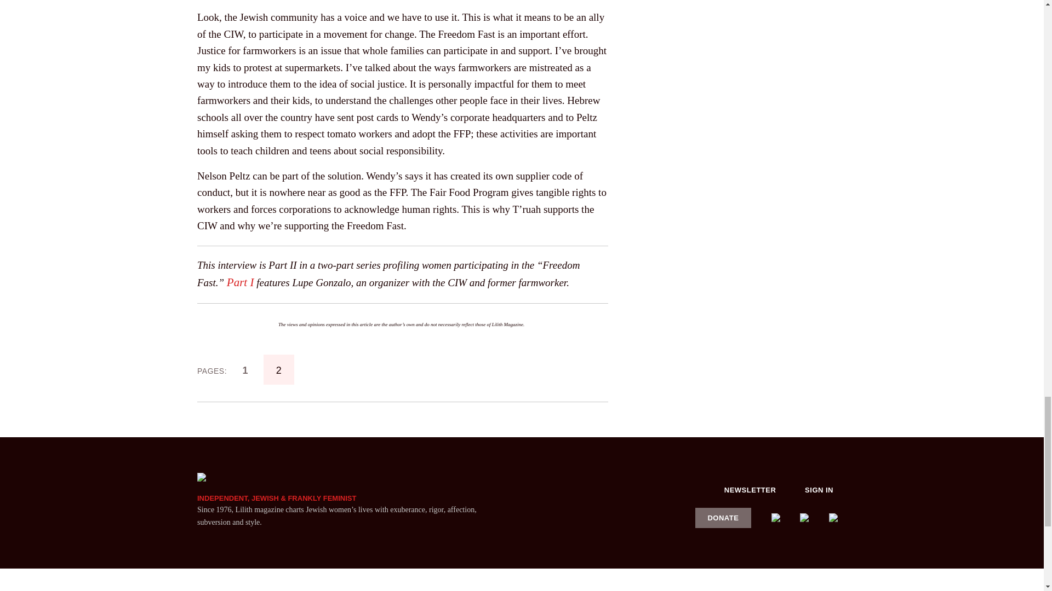 This screenshot has height=591, width=1052. Describe the element at coordinates (241, 282) in the screenshot. I see `Part I` at that location.